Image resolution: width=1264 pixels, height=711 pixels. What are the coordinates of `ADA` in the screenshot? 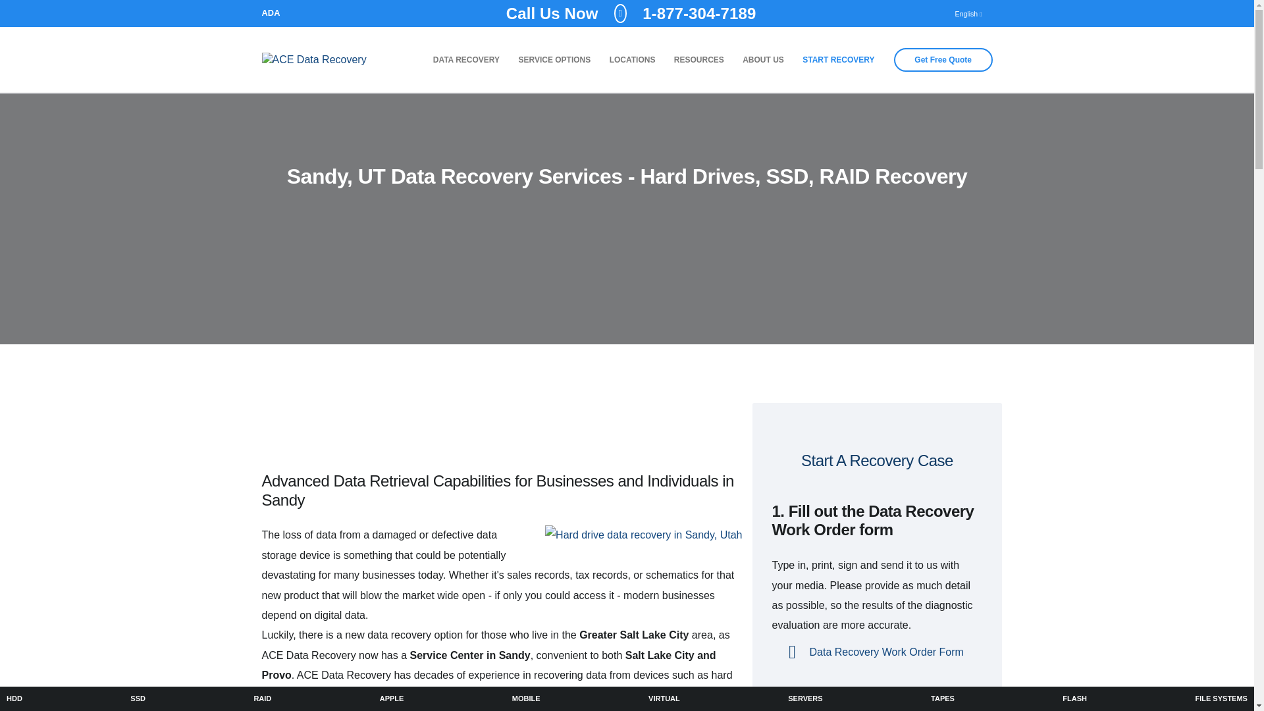 It's located at (271, 13).